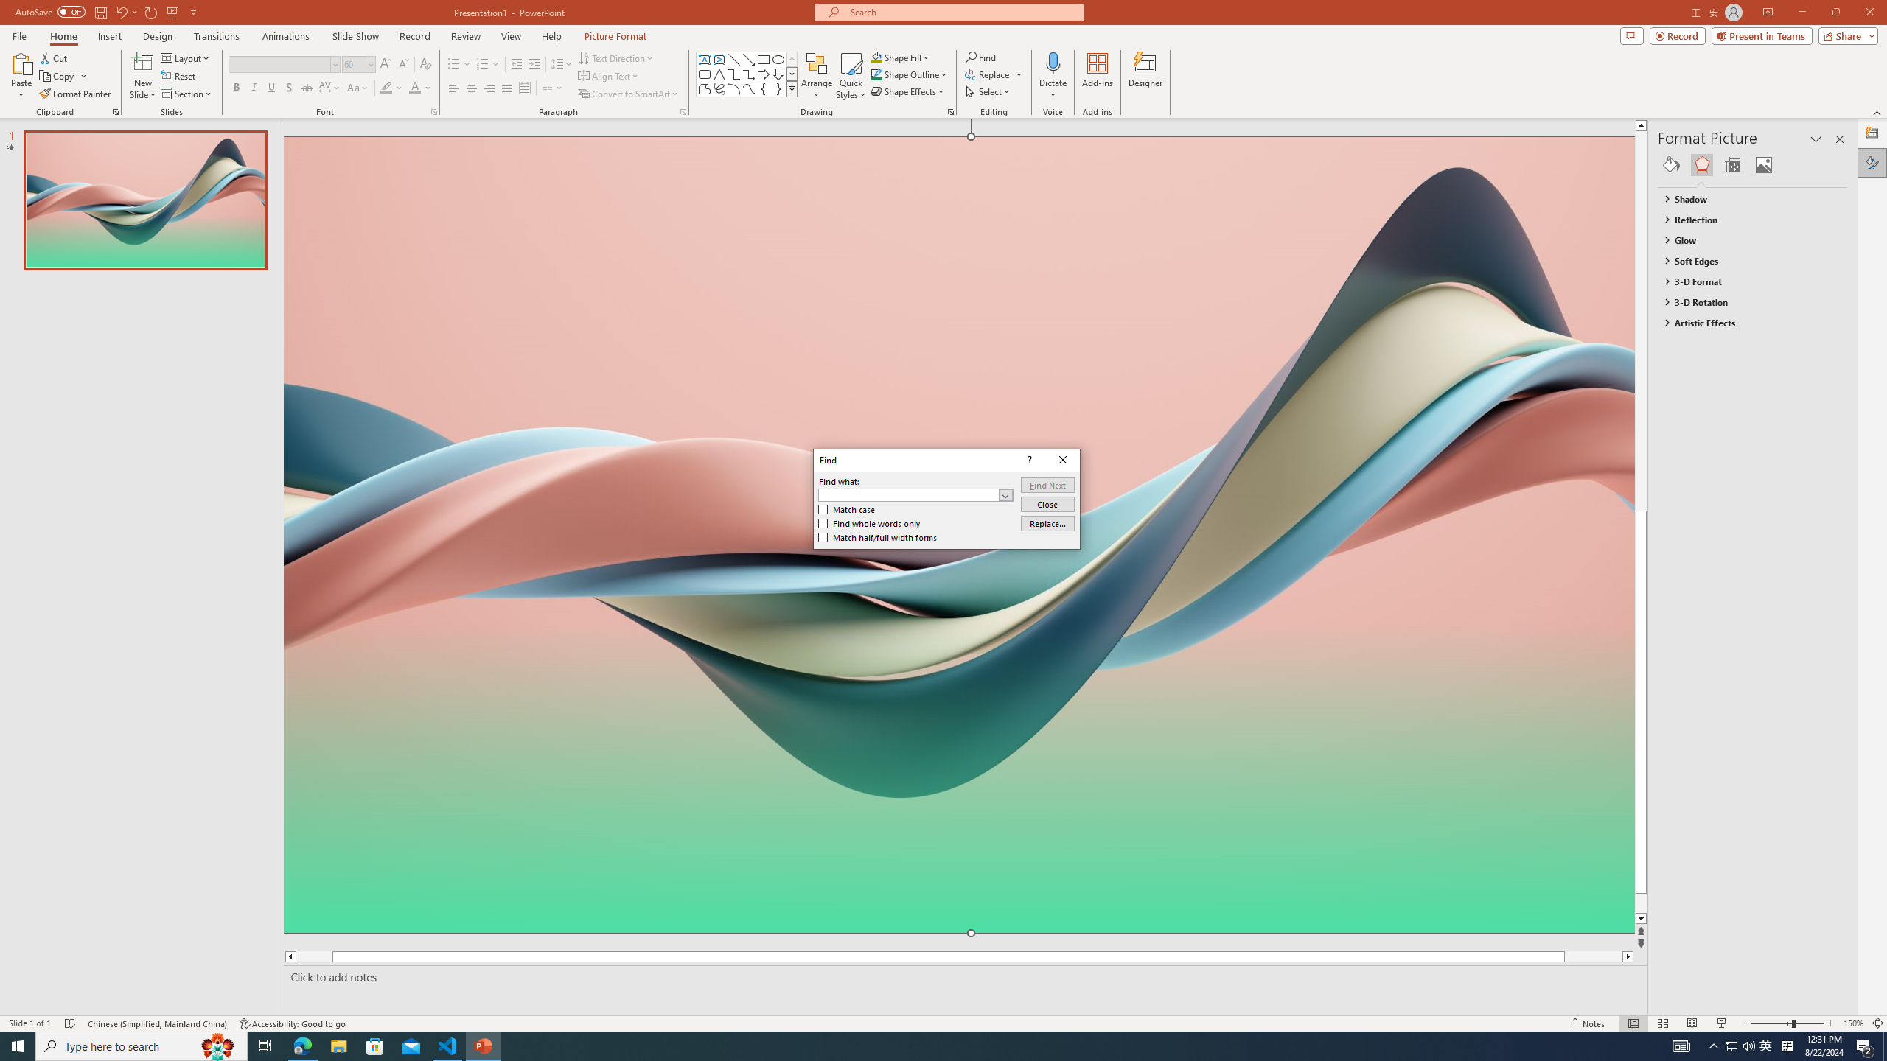 Image resolution: width=1887 pixels, height=1061 pixels. I want to click on Character Spacing, so click(330, 88).